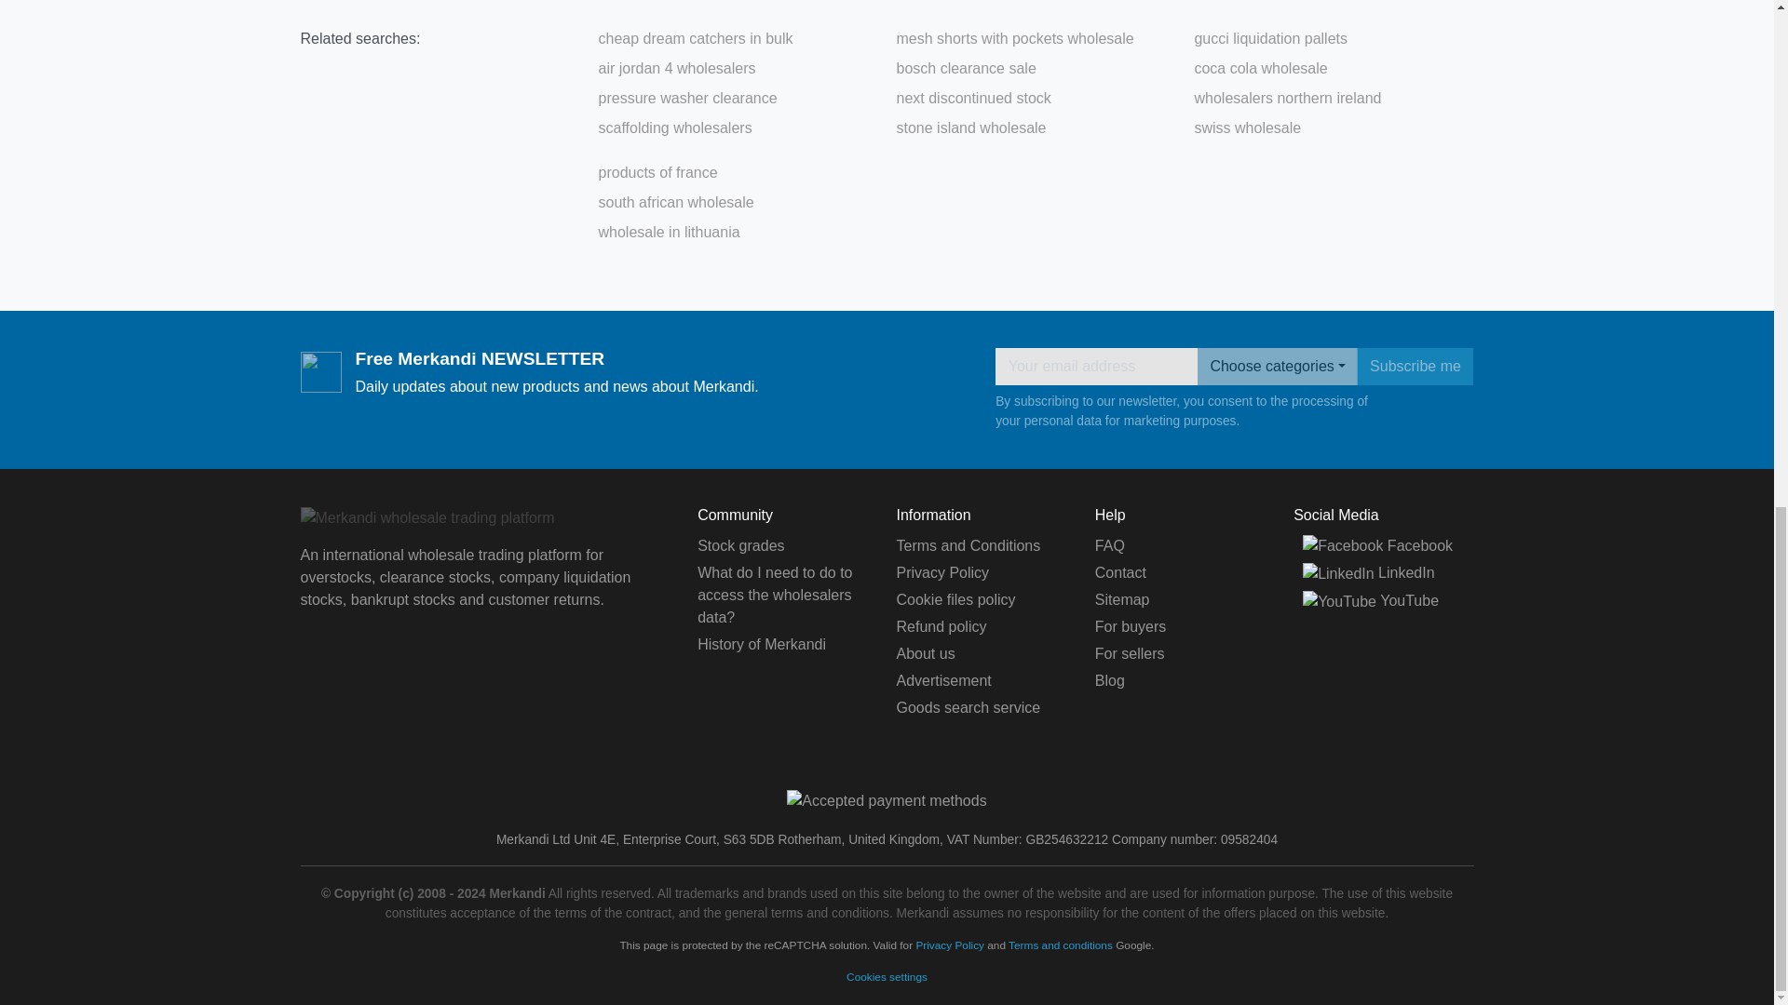  I want to click on Facebook, so click(1377, 545).